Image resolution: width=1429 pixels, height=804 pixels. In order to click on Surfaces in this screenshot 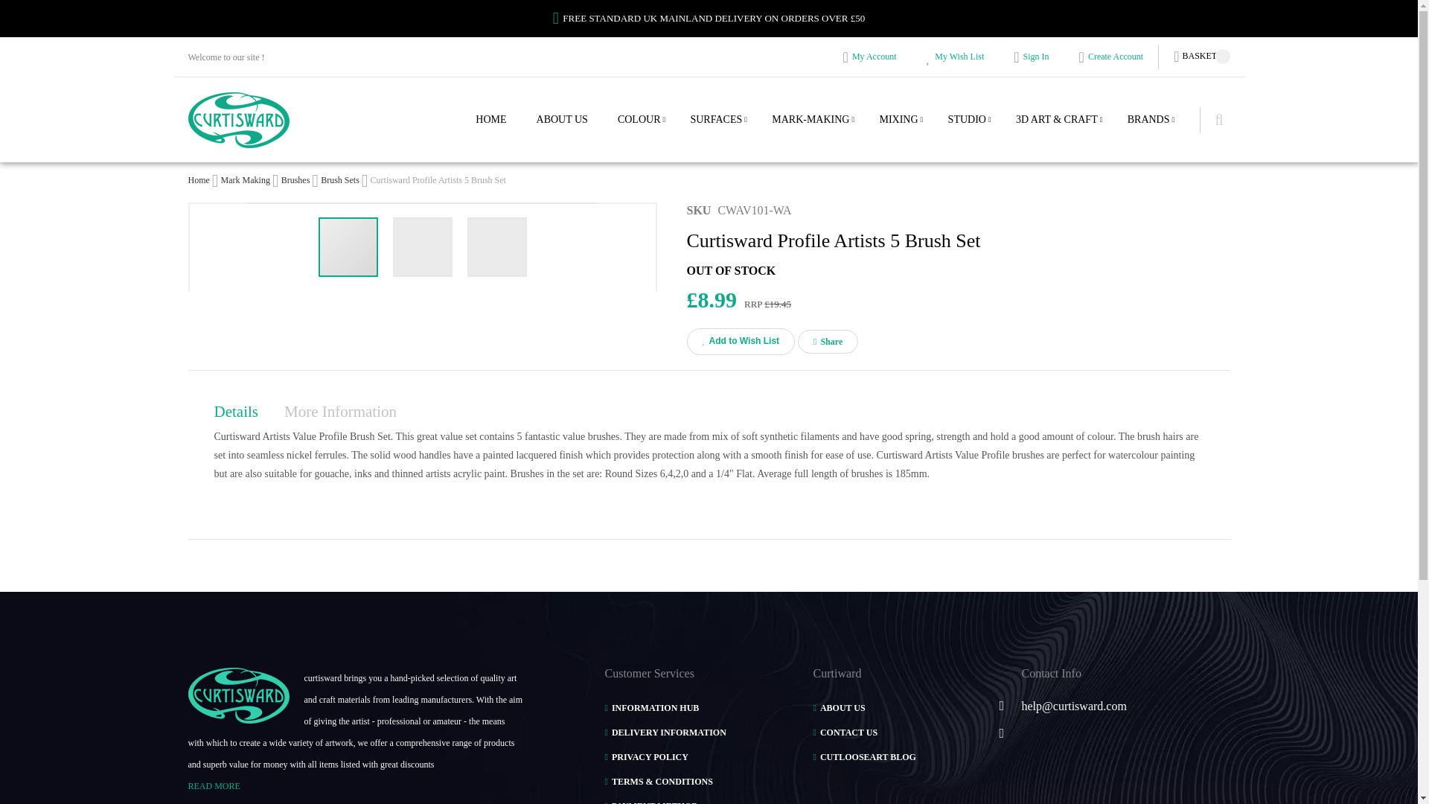, I will do `click(716, 133)`.